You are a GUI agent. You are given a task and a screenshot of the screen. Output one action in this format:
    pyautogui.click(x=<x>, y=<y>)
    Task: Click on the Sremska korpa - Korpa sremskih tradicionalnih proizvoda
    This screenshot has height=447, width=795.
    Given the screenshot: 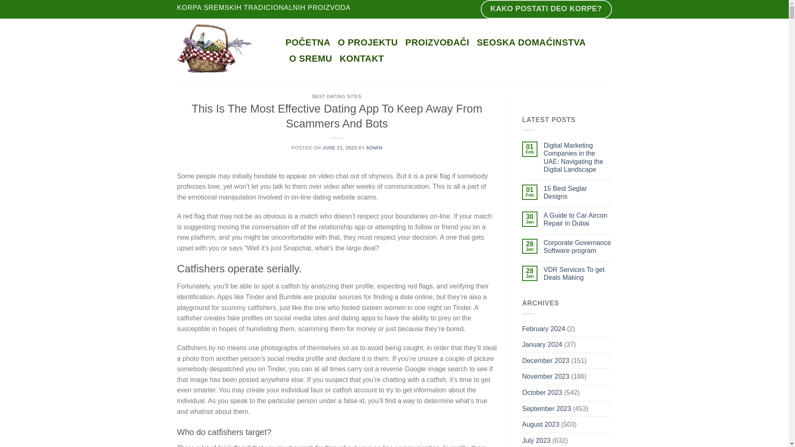 What is the action you would take?
    pyautogui.click(x=225, y=50)
    